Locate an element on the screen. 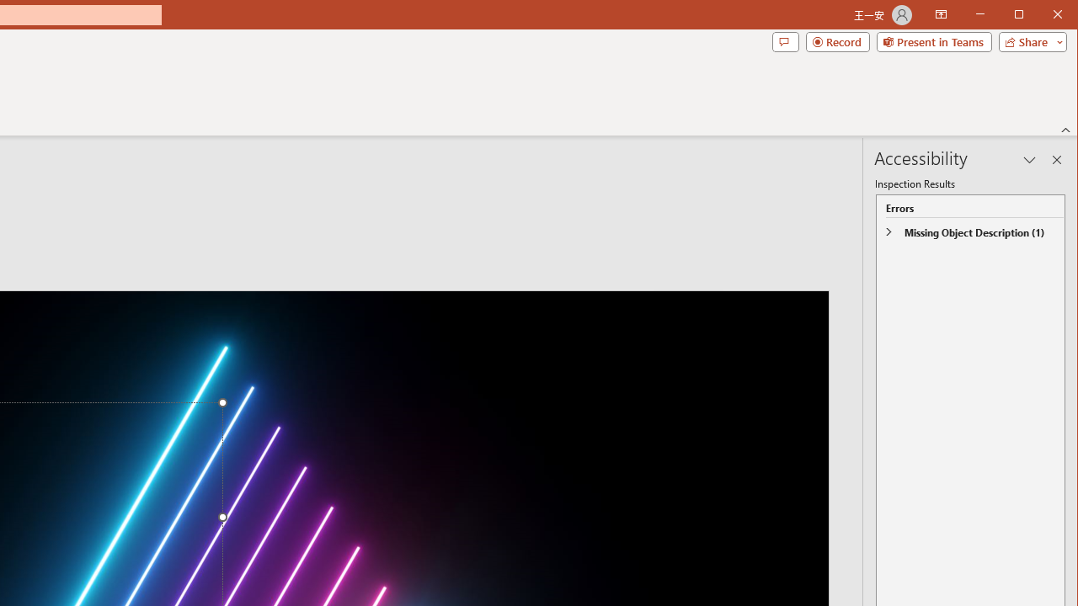 The image size is (1078, 606). Maximize is located at coordinates (1043, 15).